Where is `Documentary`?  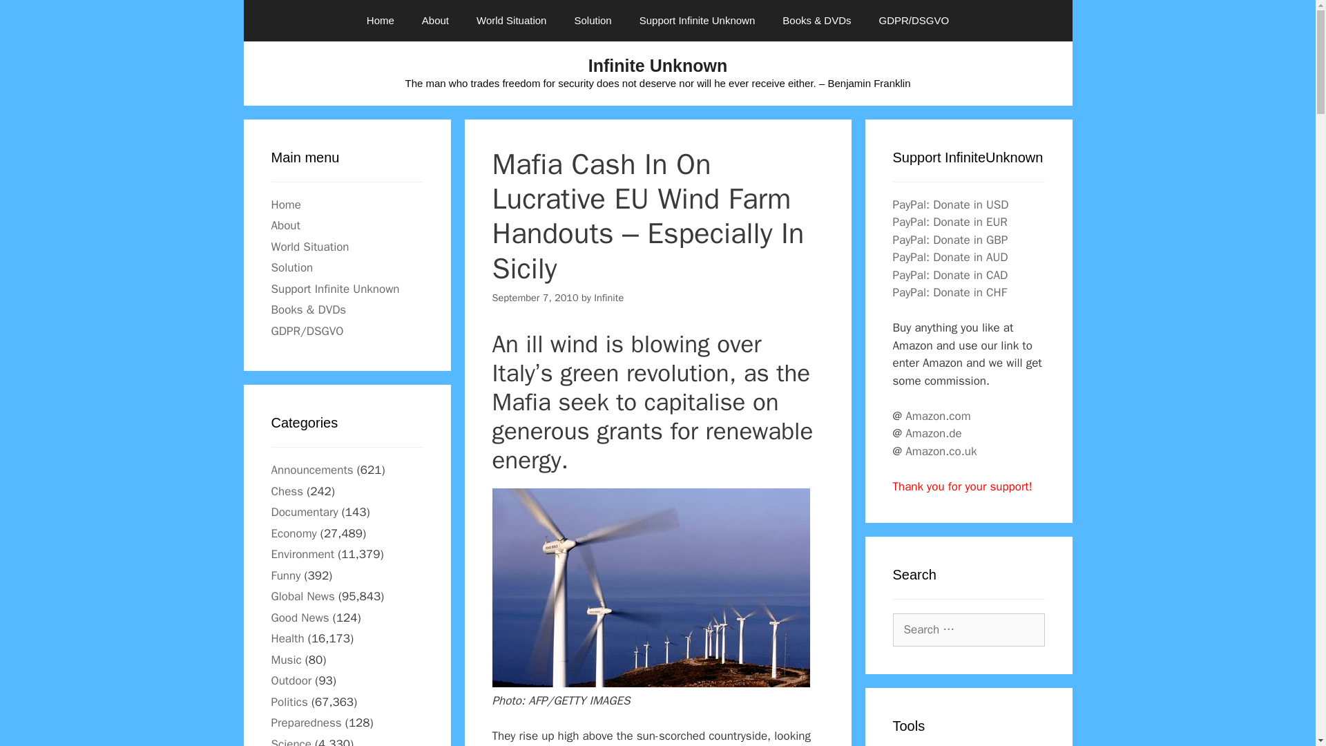
Documentary is located at coordinates (304, 512).